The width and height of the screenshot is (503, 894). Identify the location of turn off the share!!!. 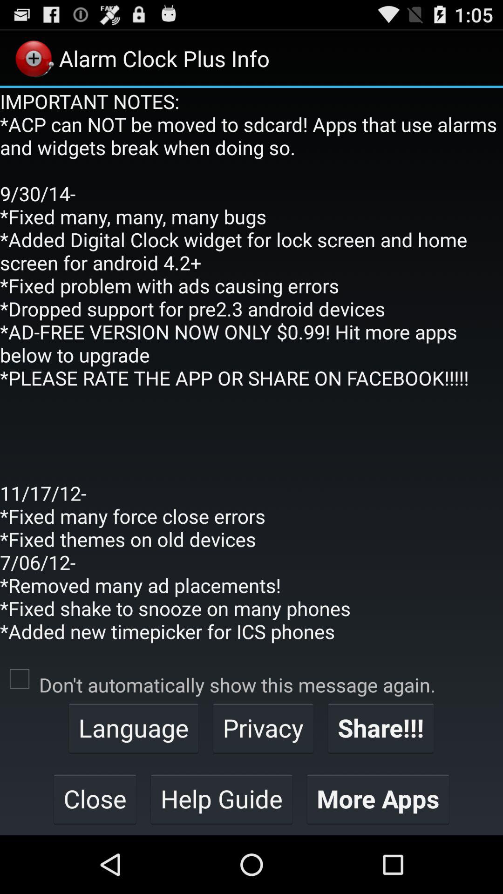
(381, 728).